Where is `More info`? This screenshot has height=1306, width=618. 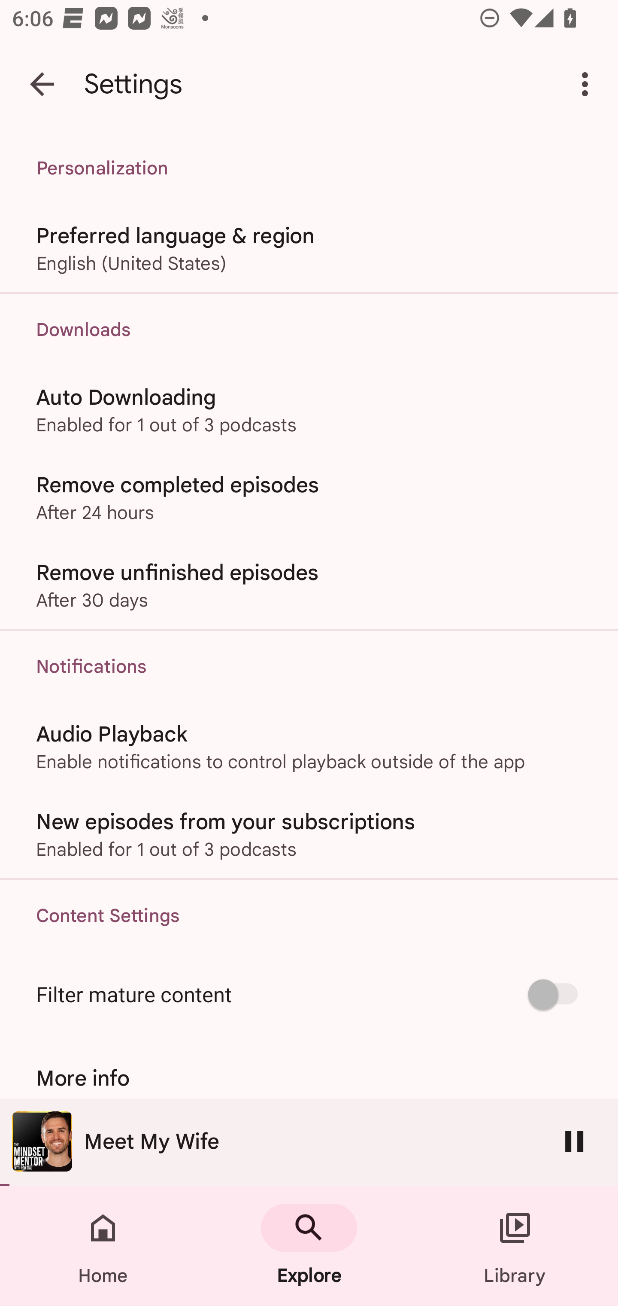 More info is located at coordinates (309, 1078).